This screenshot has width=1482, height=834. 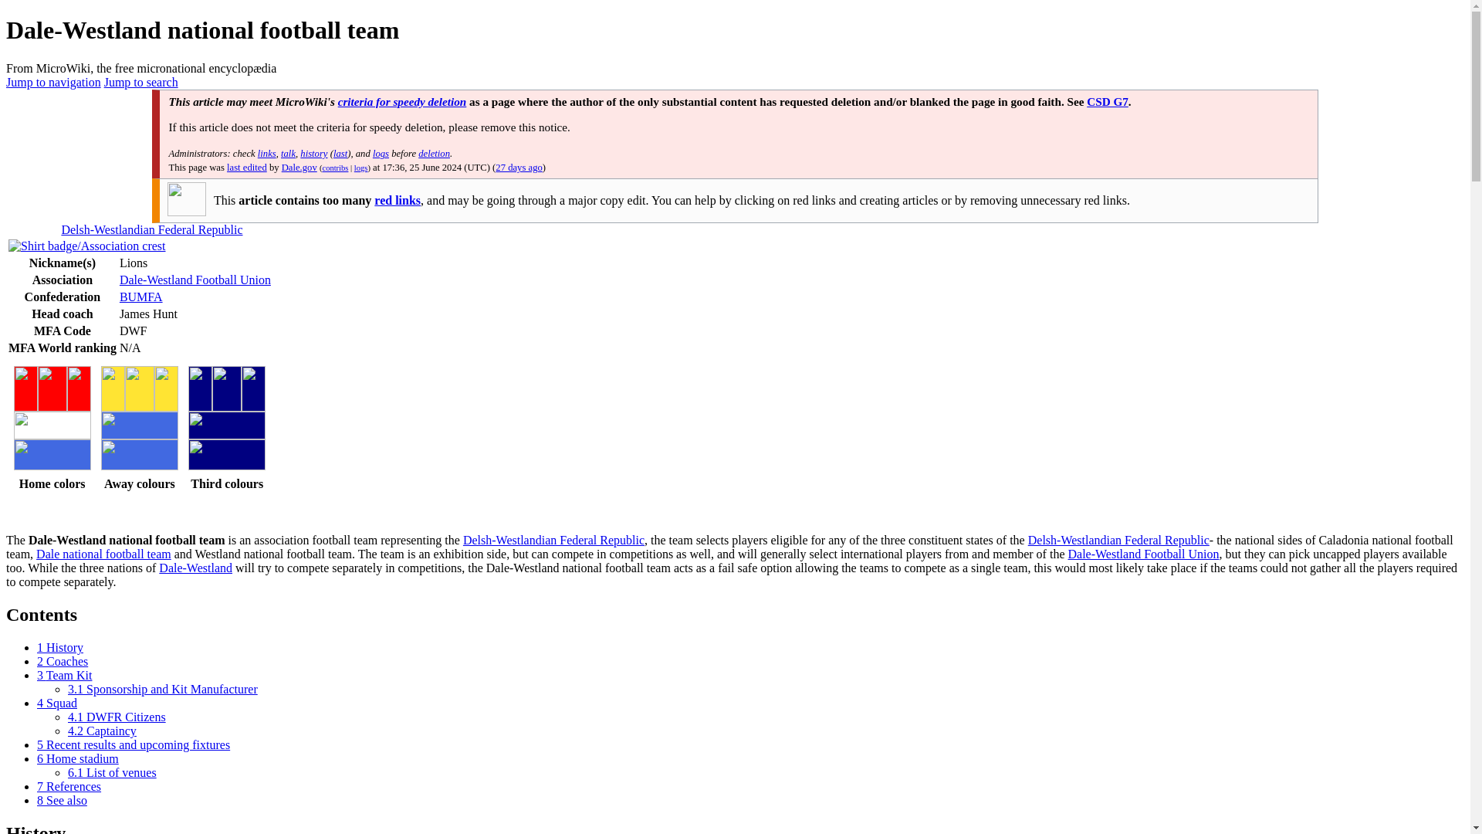 I want to click on 4 Squad, so click(x=57, y=703).